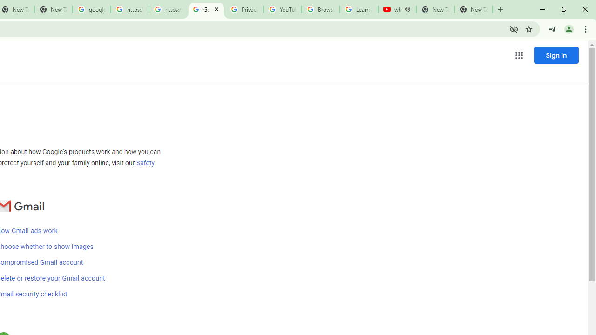 Image resolution: width=596 pixels, height=335 pixels. I want to click on Browse Chrome as a guest - Computer - Google Chrome Help, so click(320, 9).